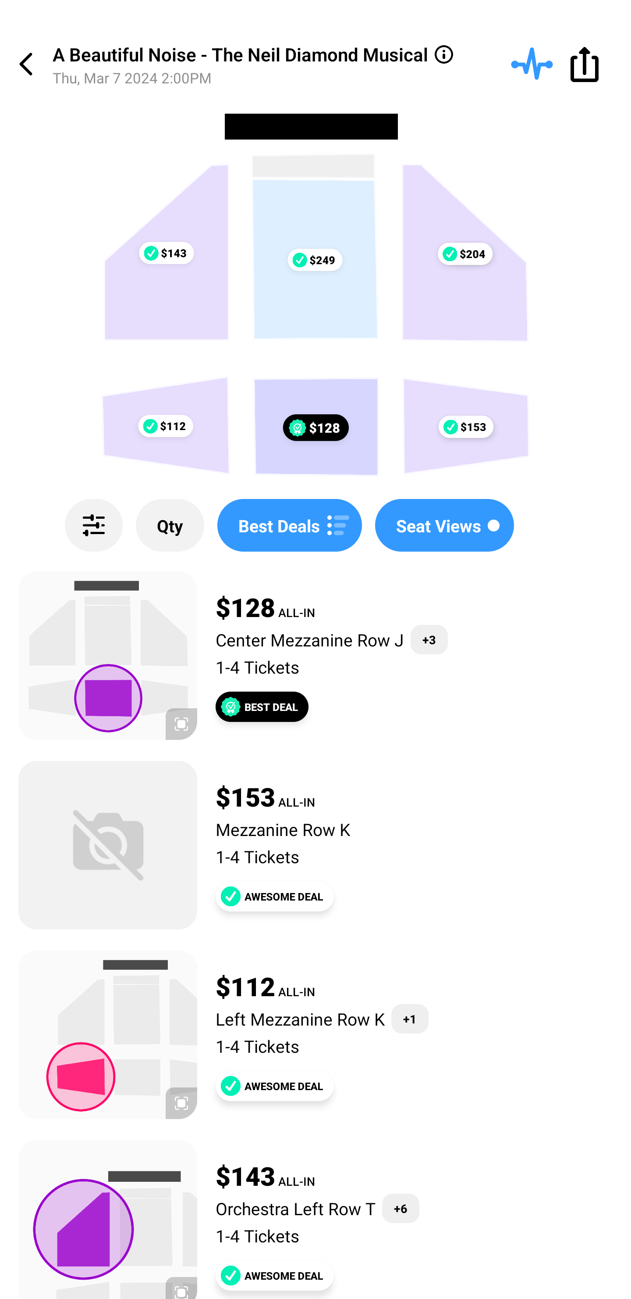  Describe the element at coordinates (274, 1275) in the screenshot. I see `AWESOME DEAL` at that location.